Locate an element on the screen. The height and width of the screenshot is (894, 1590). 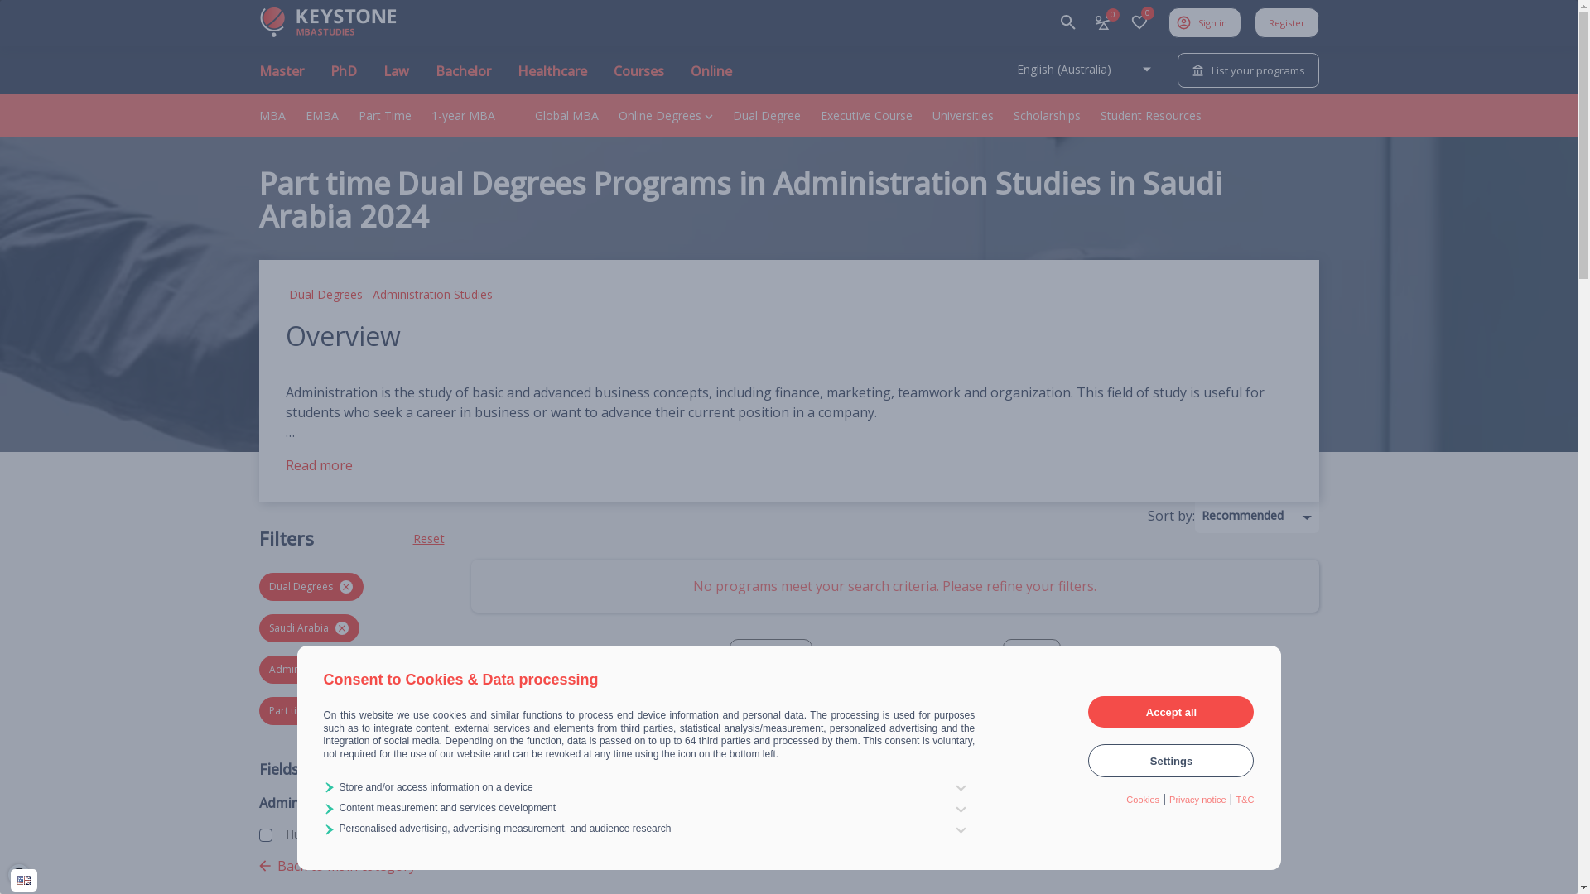
Healthcare is located at coordinates (552, 78).